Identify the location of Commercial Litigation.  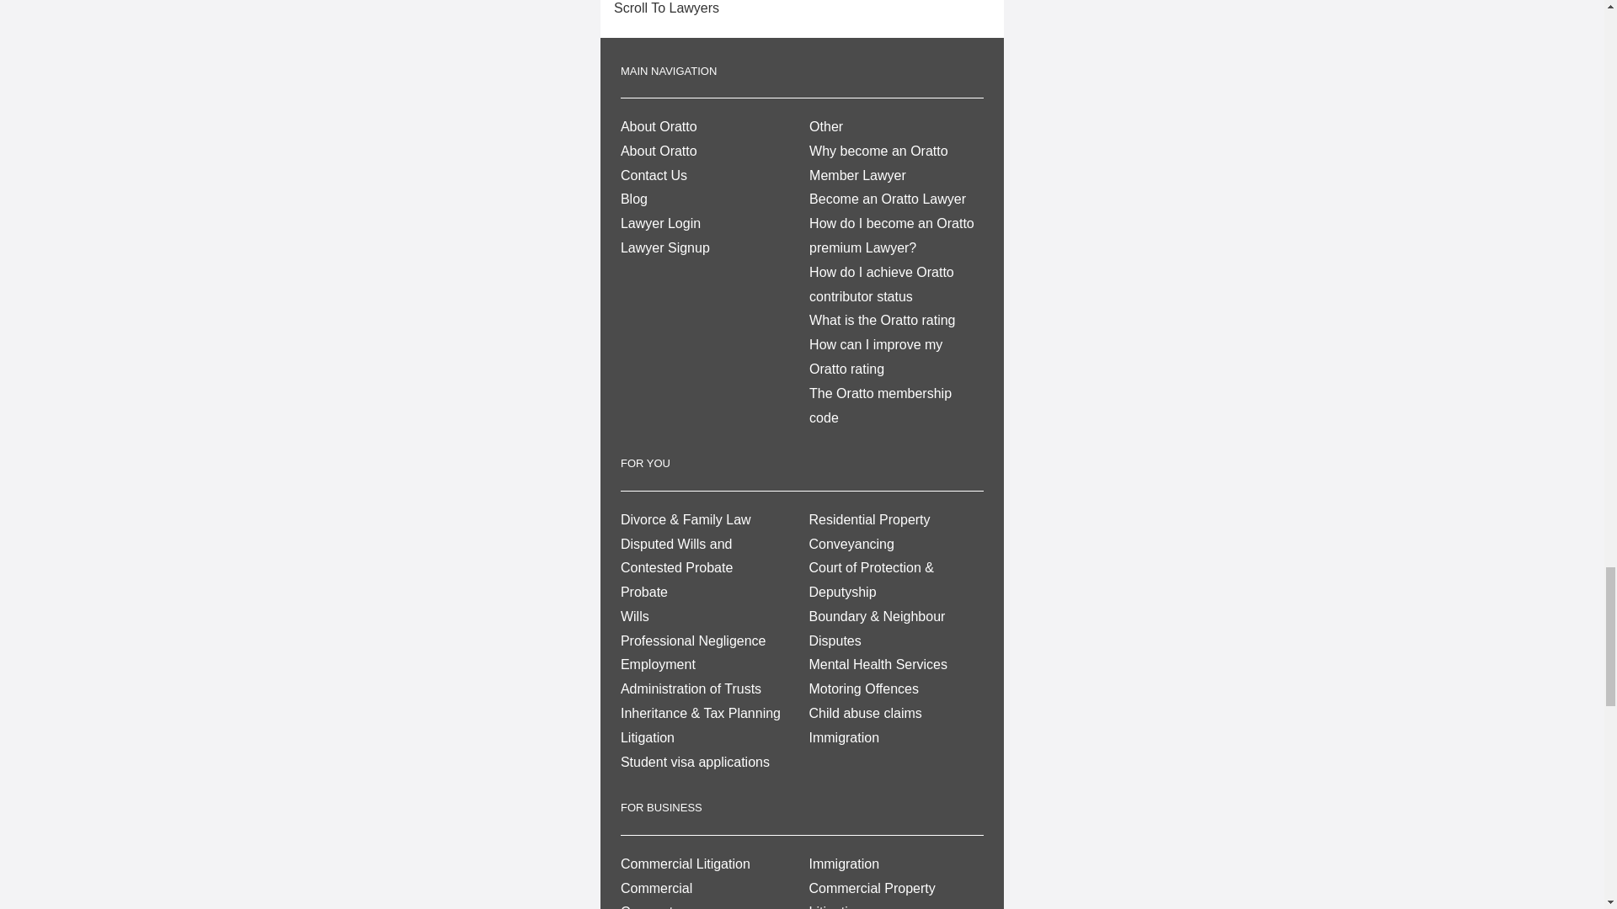
(686, 864).